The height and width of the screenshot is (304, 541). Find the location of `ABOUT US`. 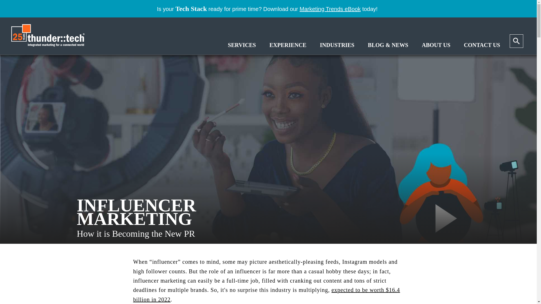

ABOUT US is located at coordinates (436, 45).